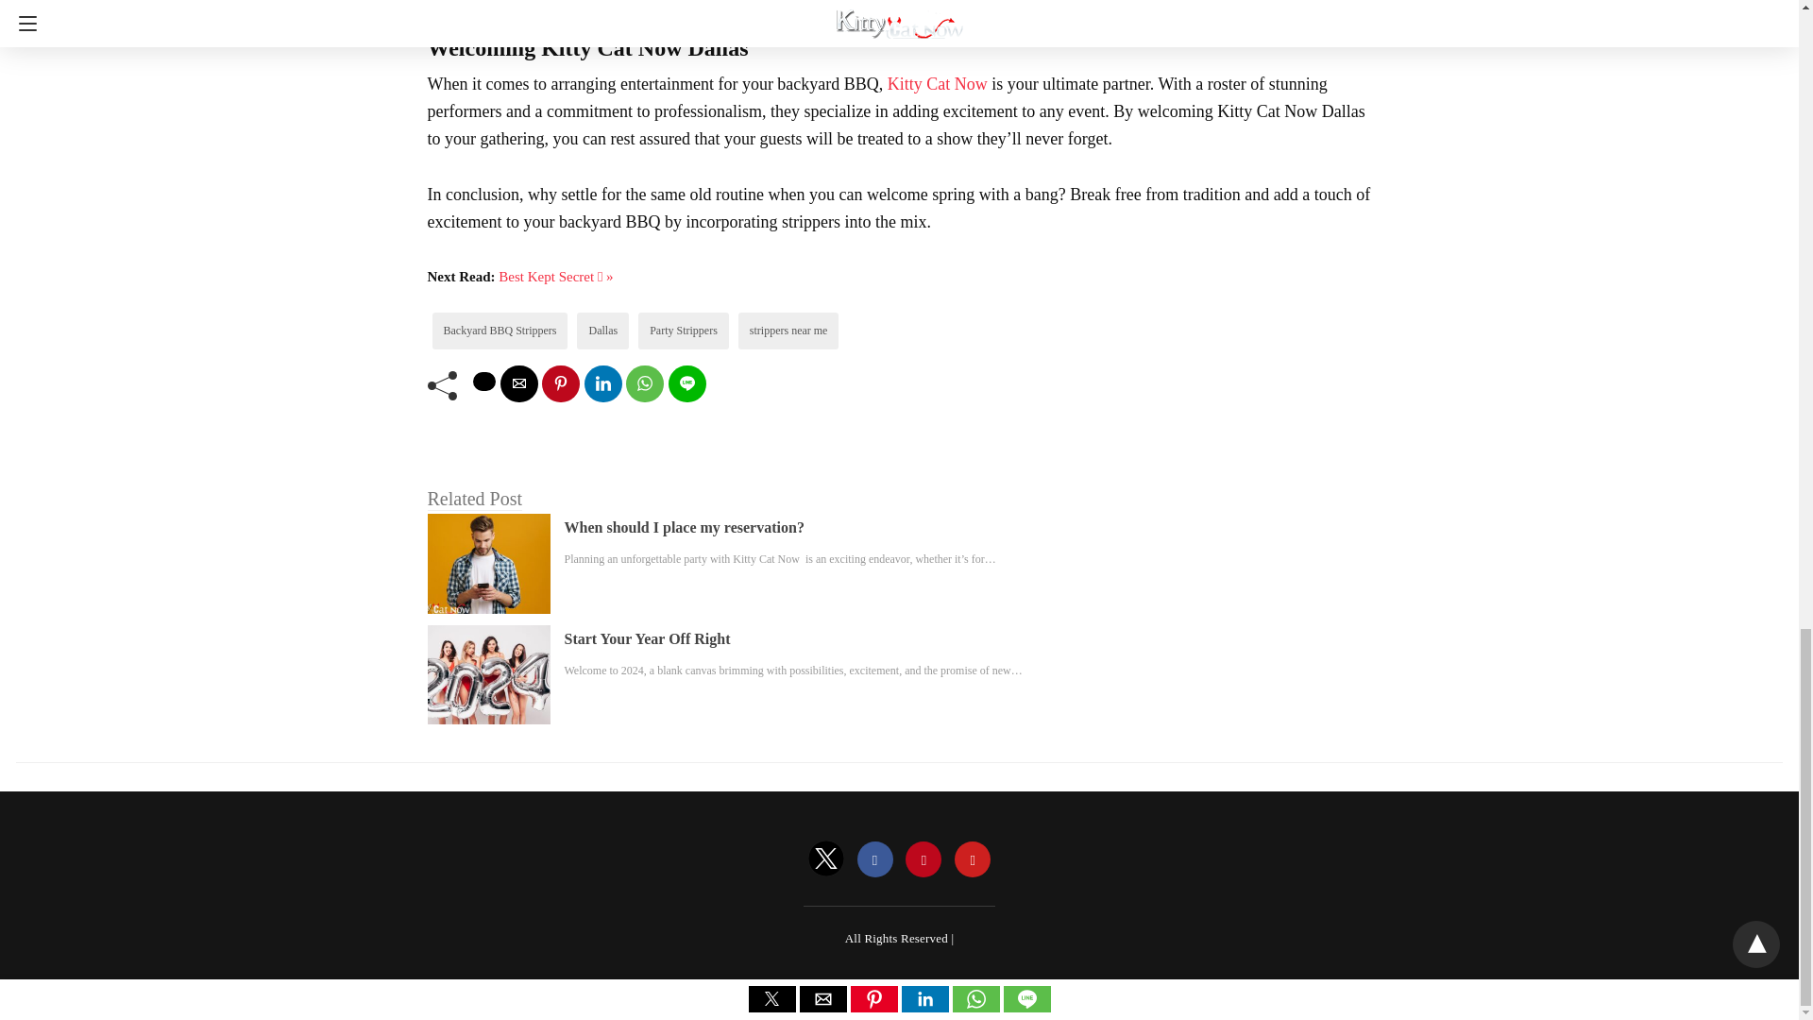 The image size is (1813, 1020). What do you see at coordinates (519, 383) in the screenshot?
I see `mailto` at bounding box center [519, 383].